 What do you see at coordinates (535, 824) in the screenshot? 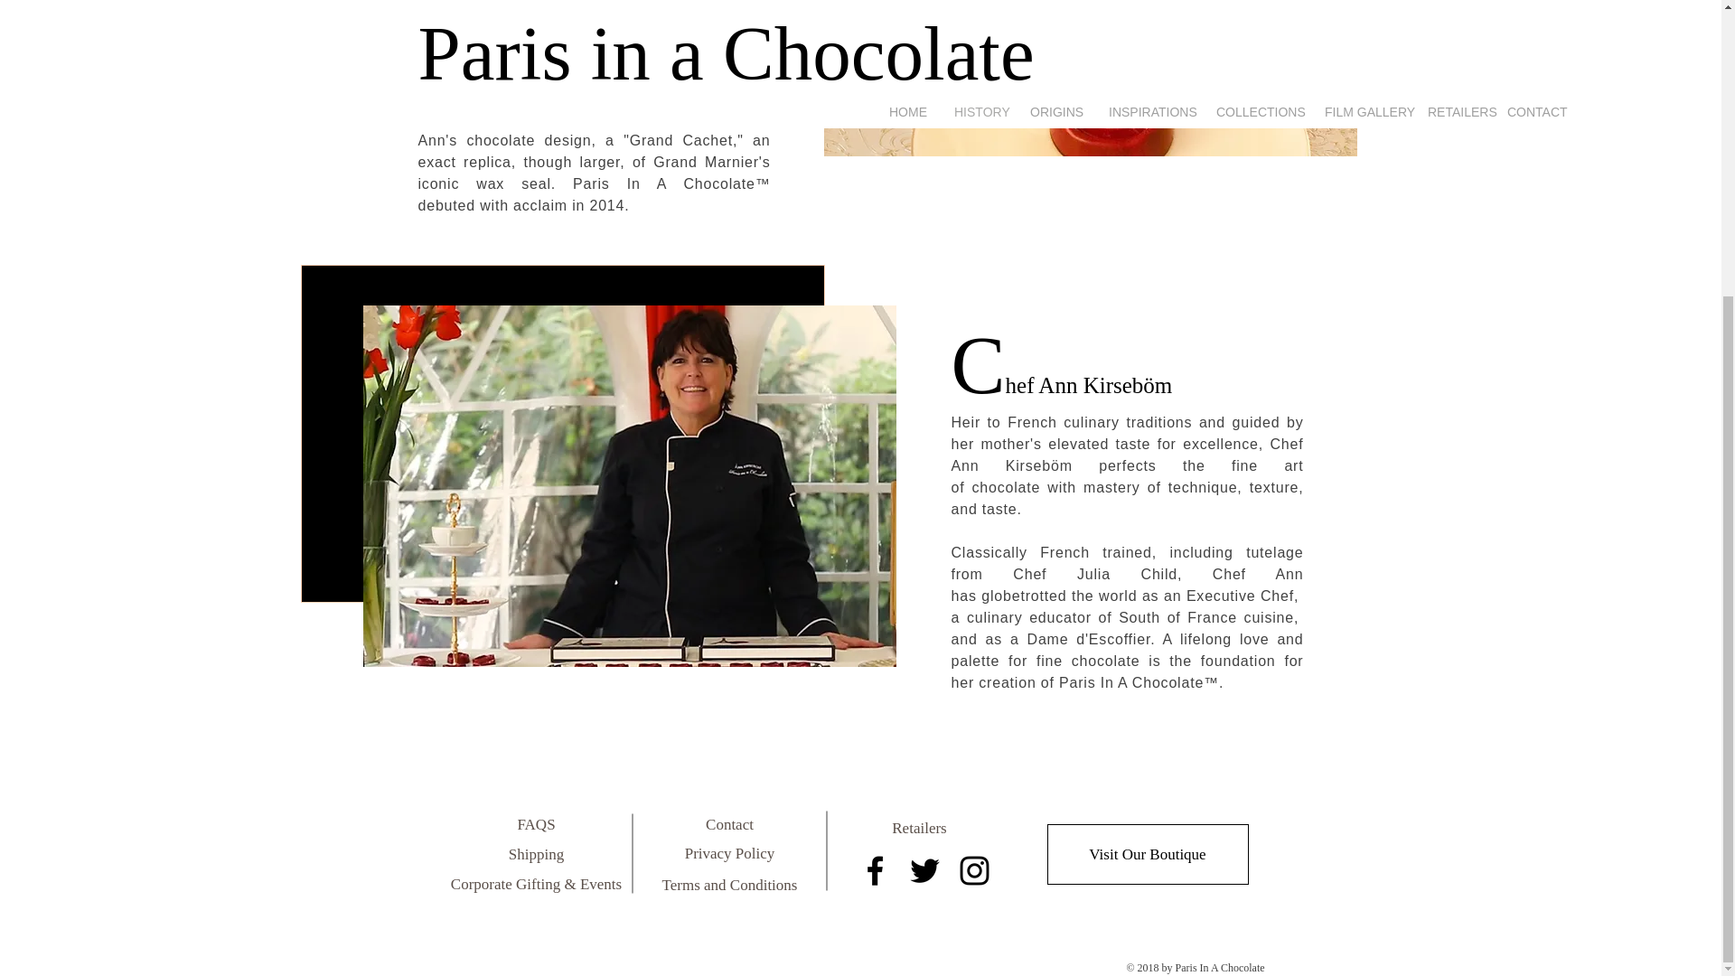
I see `FAQS` at bounding box center [535, 824].